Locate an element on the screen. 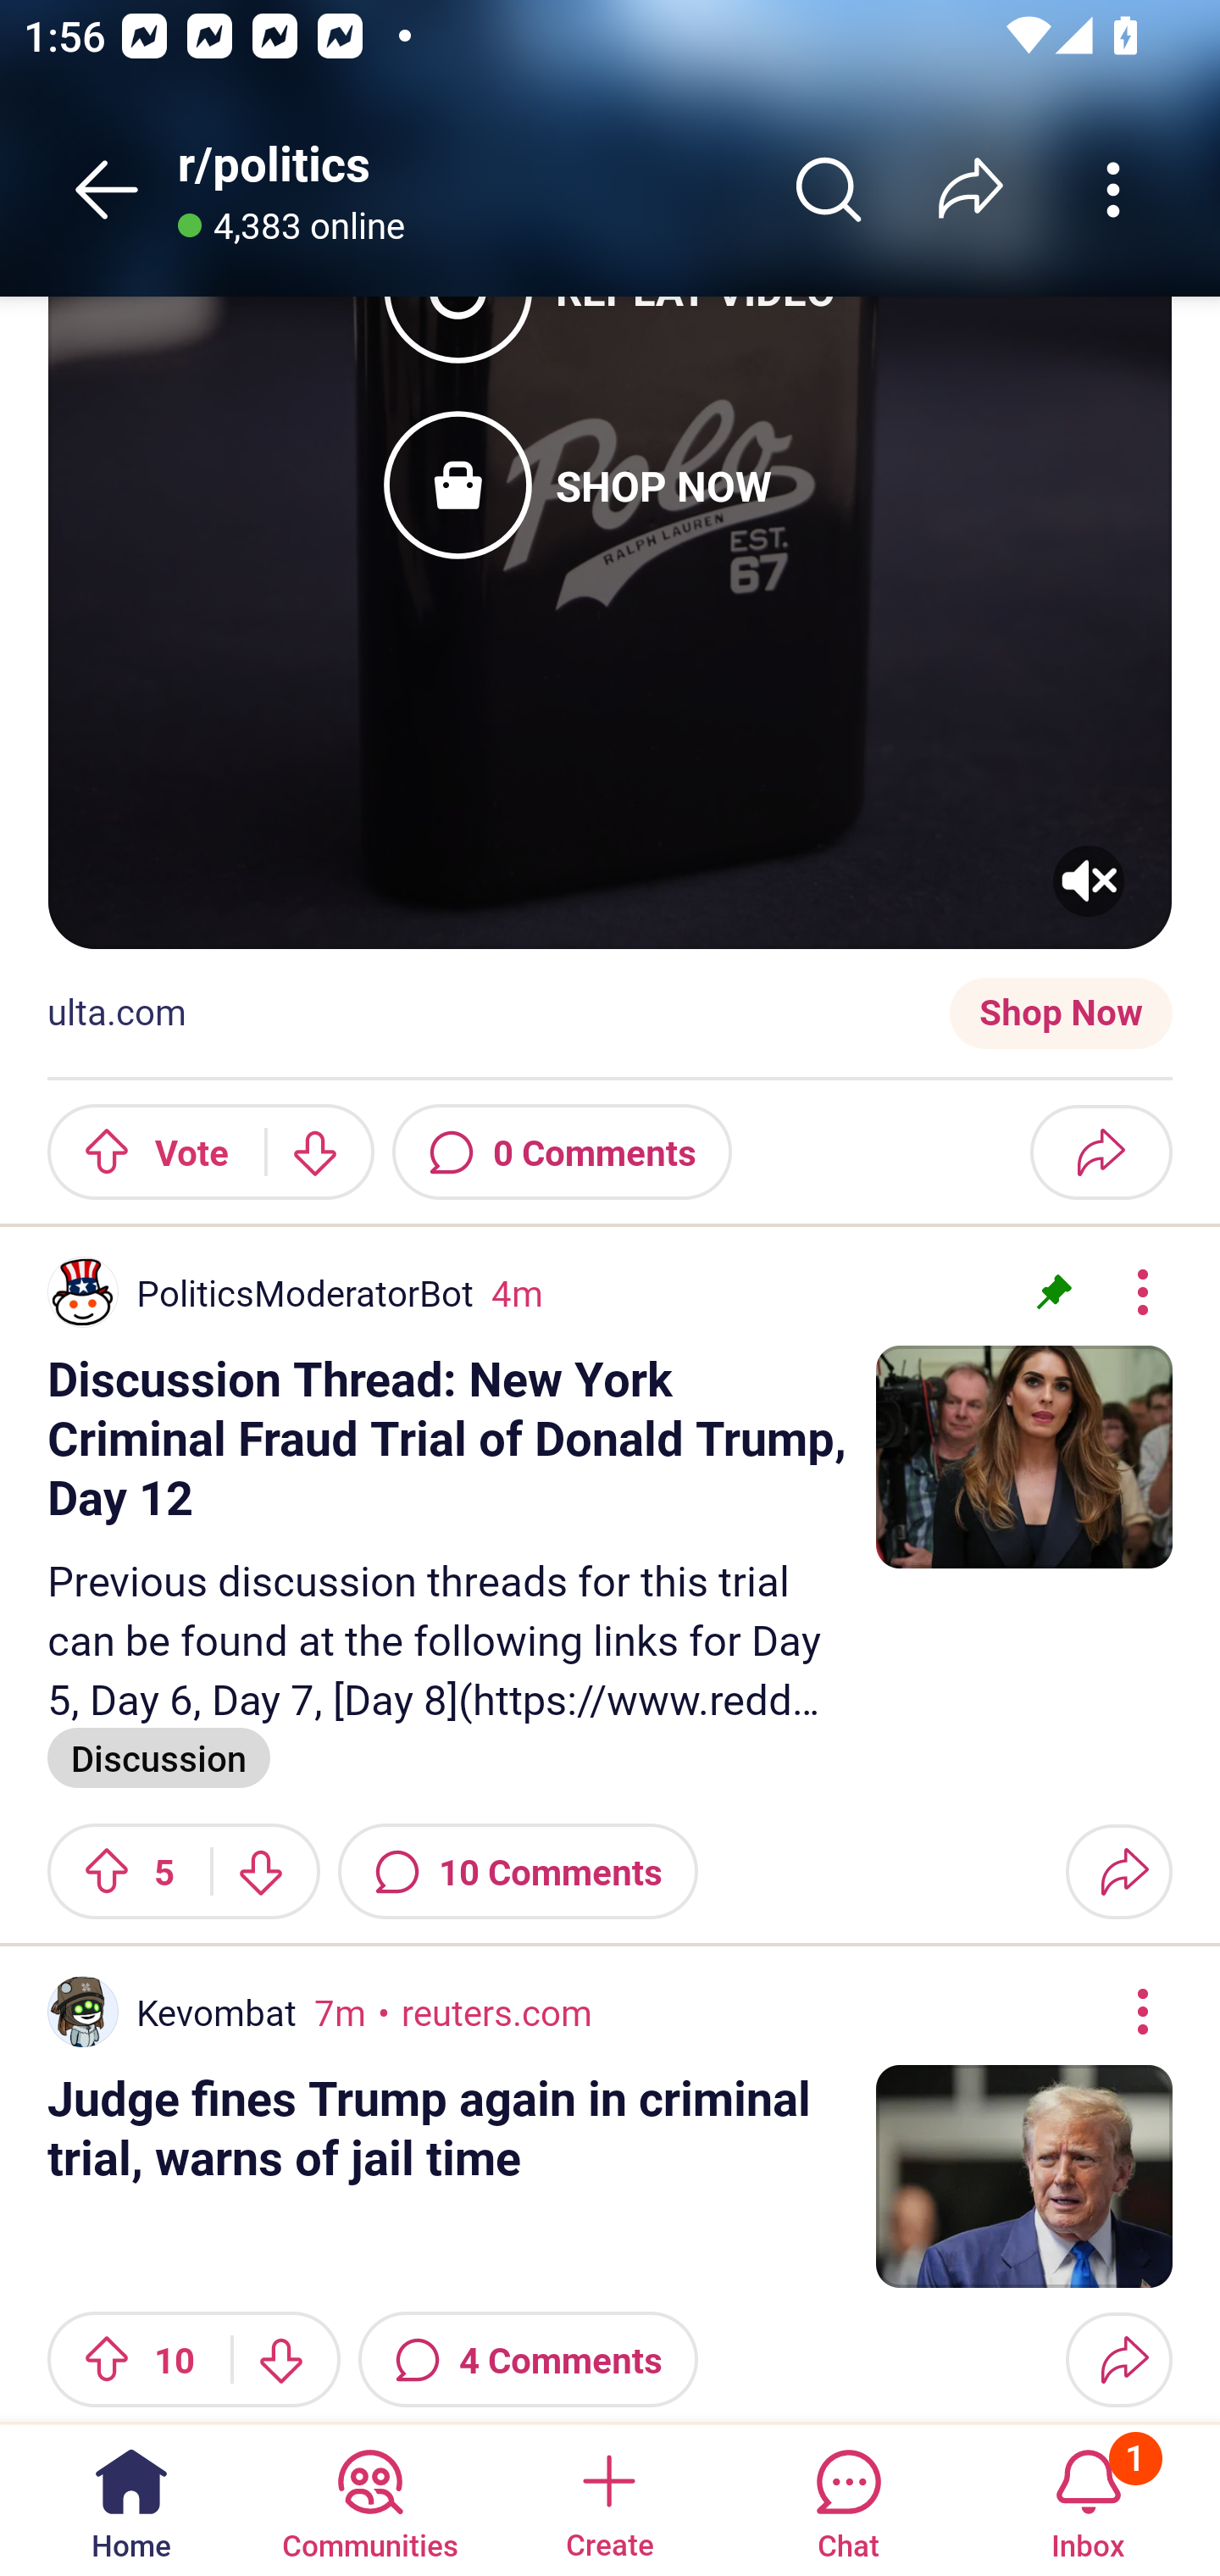  Communities is located at coordinates (369, 2498).